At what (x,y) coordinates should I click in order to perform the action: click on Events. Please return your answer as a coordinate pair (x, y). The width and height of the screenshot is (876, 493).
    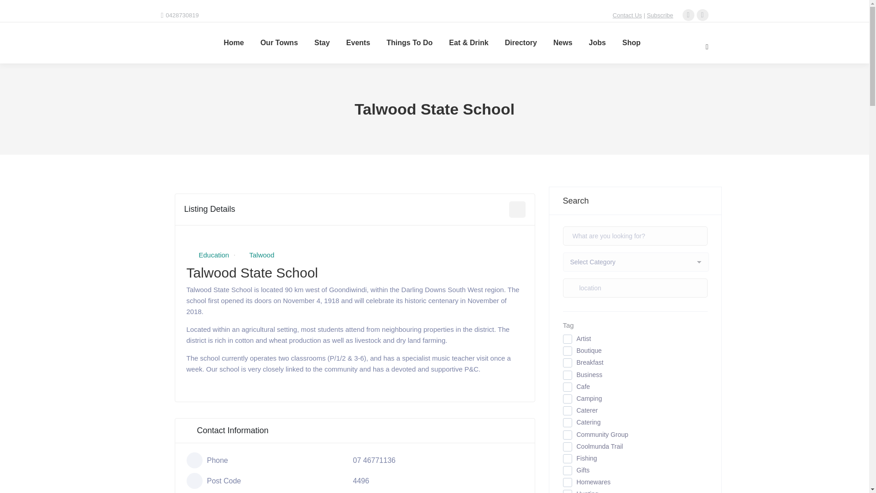
    Looking at the image, I should click on (358, 42).